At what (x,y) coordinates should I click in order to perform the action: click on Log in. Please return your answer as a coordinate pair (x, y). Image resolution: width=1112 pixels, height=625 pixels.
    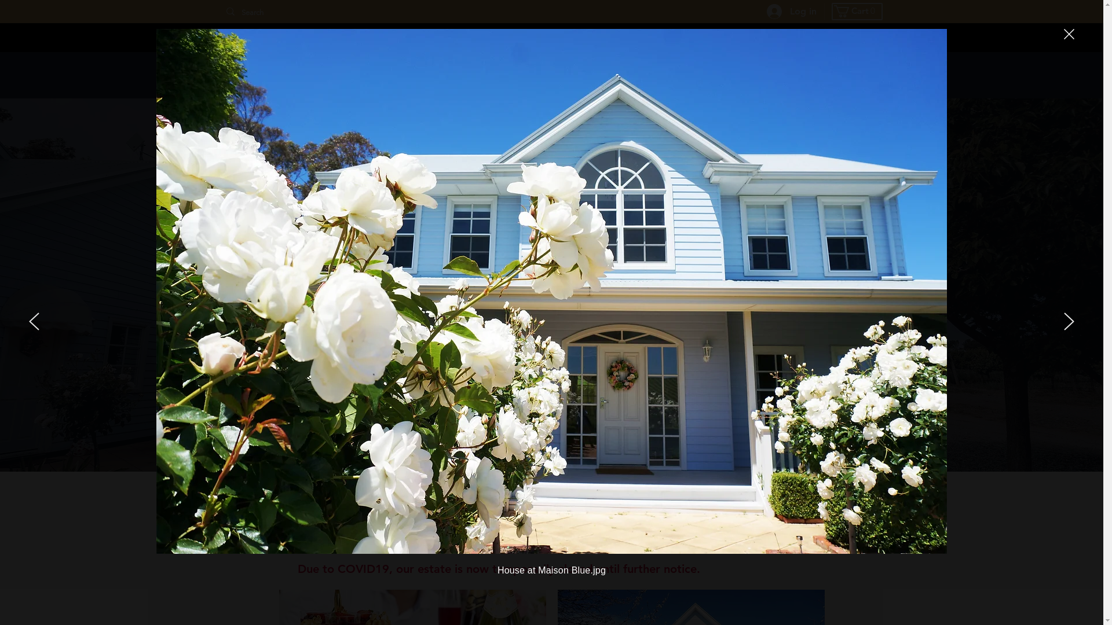
    Looking at the image, I should click on (792, 12).